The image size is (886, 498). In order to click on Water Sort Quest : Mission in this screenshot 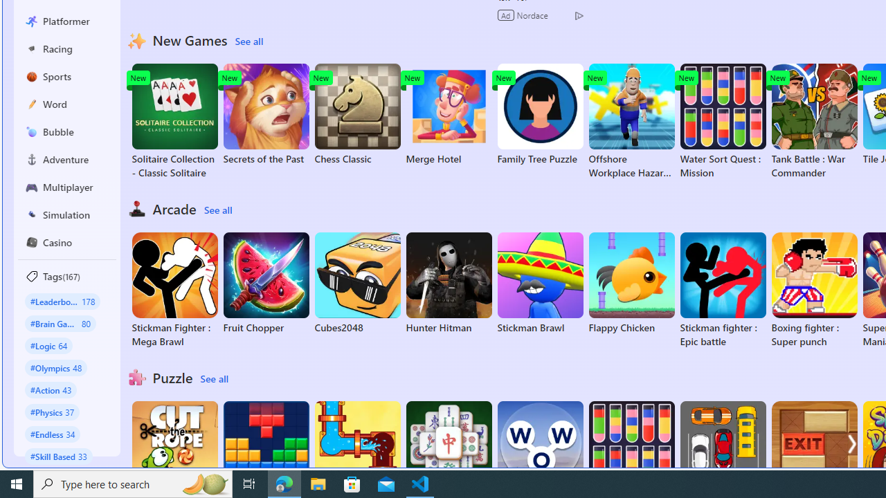, I will do `click(723, 122)`.